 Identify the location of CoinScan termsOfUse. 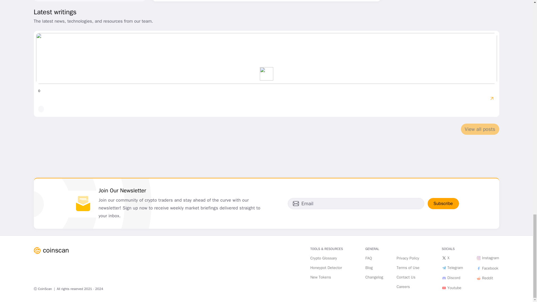
(408, 268).